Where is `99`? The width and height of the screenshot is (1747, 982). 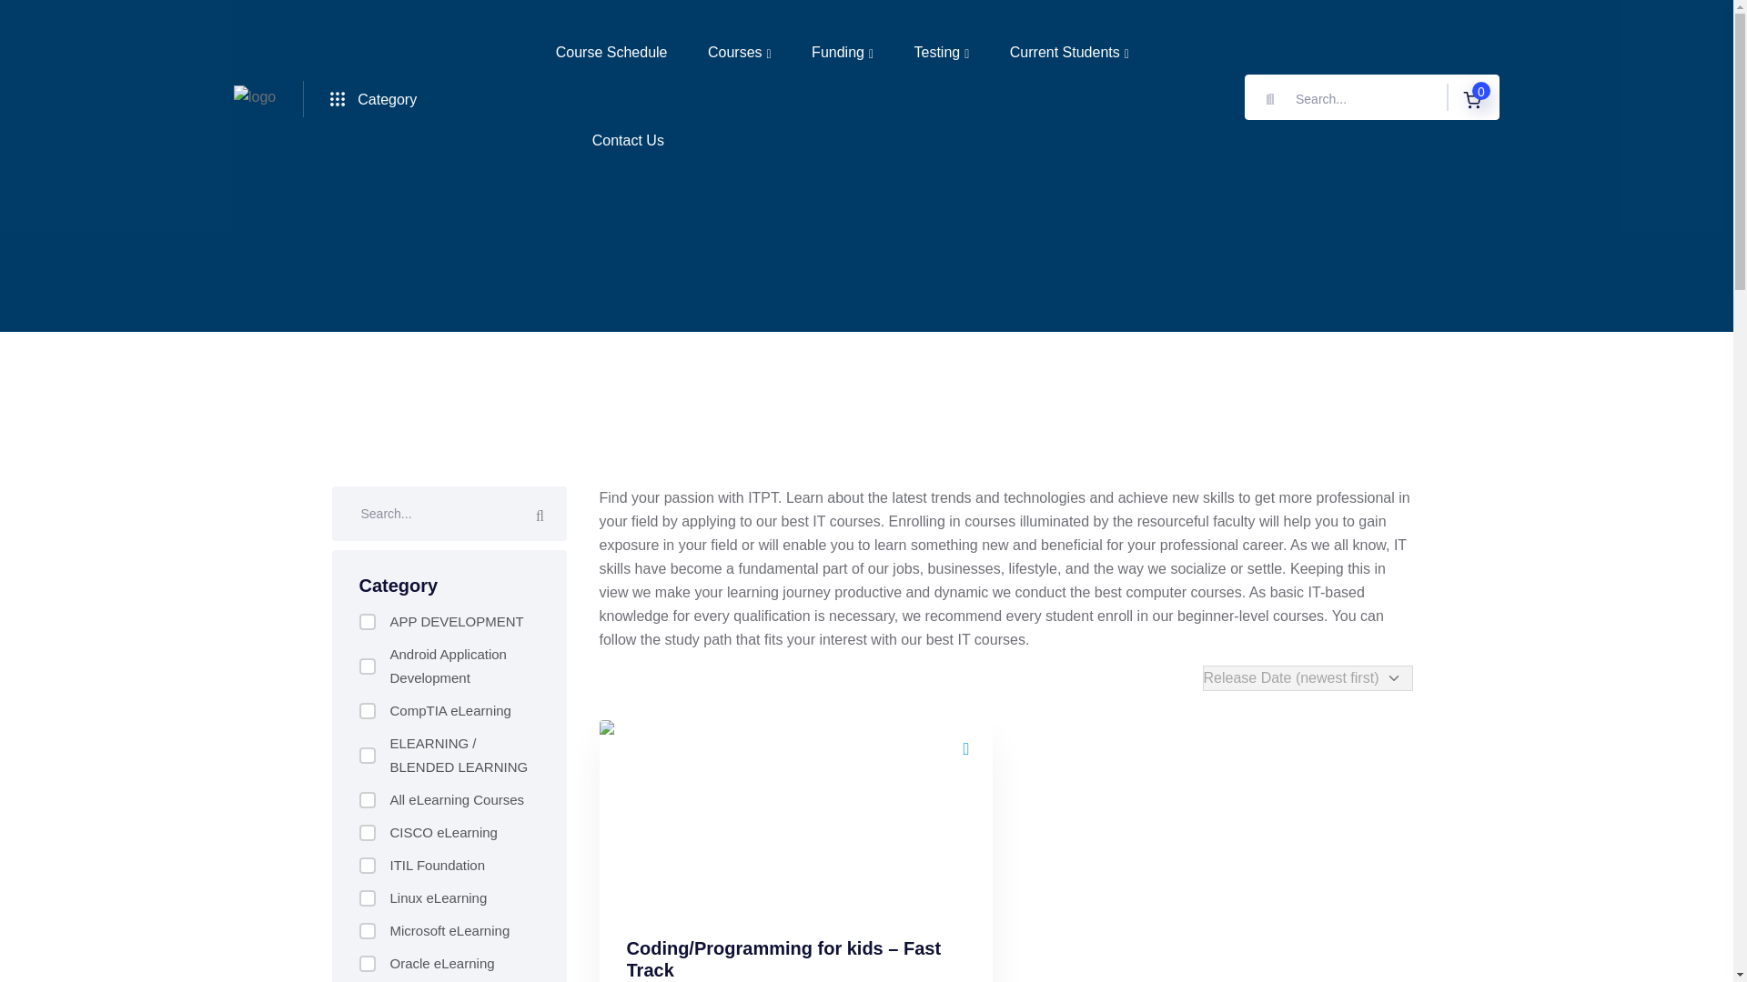 99 is located at coordinates (366, 964).